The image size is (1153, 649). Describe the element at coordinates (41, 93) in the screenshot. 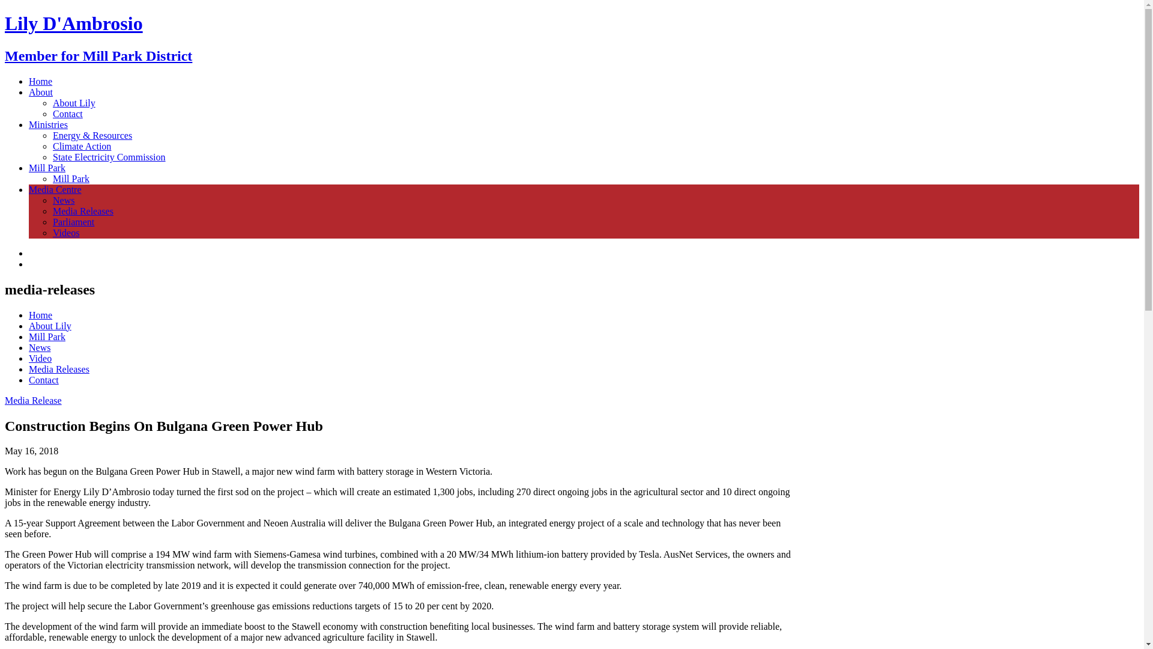

I see `About` at that location.